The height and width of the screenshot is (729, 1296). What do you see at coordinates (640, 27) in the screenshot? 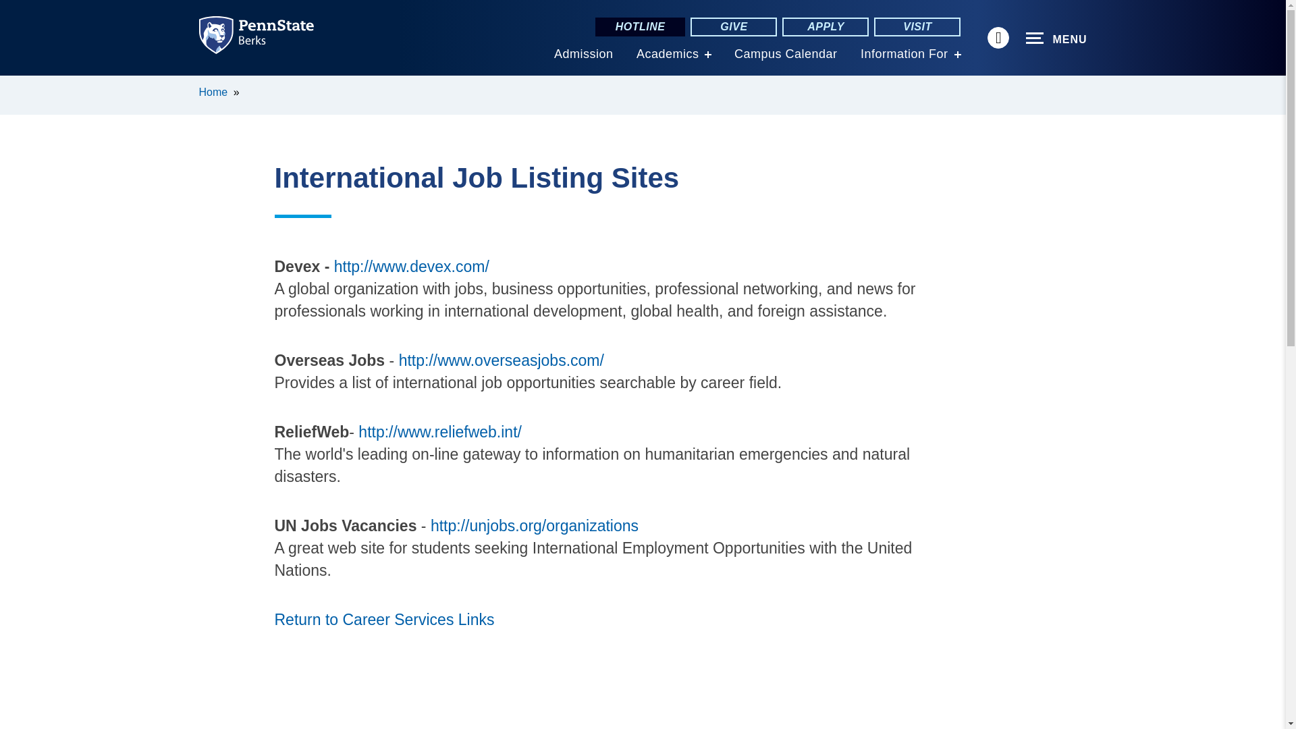
I see `HOTLINE` at bounding box center [640, 27].